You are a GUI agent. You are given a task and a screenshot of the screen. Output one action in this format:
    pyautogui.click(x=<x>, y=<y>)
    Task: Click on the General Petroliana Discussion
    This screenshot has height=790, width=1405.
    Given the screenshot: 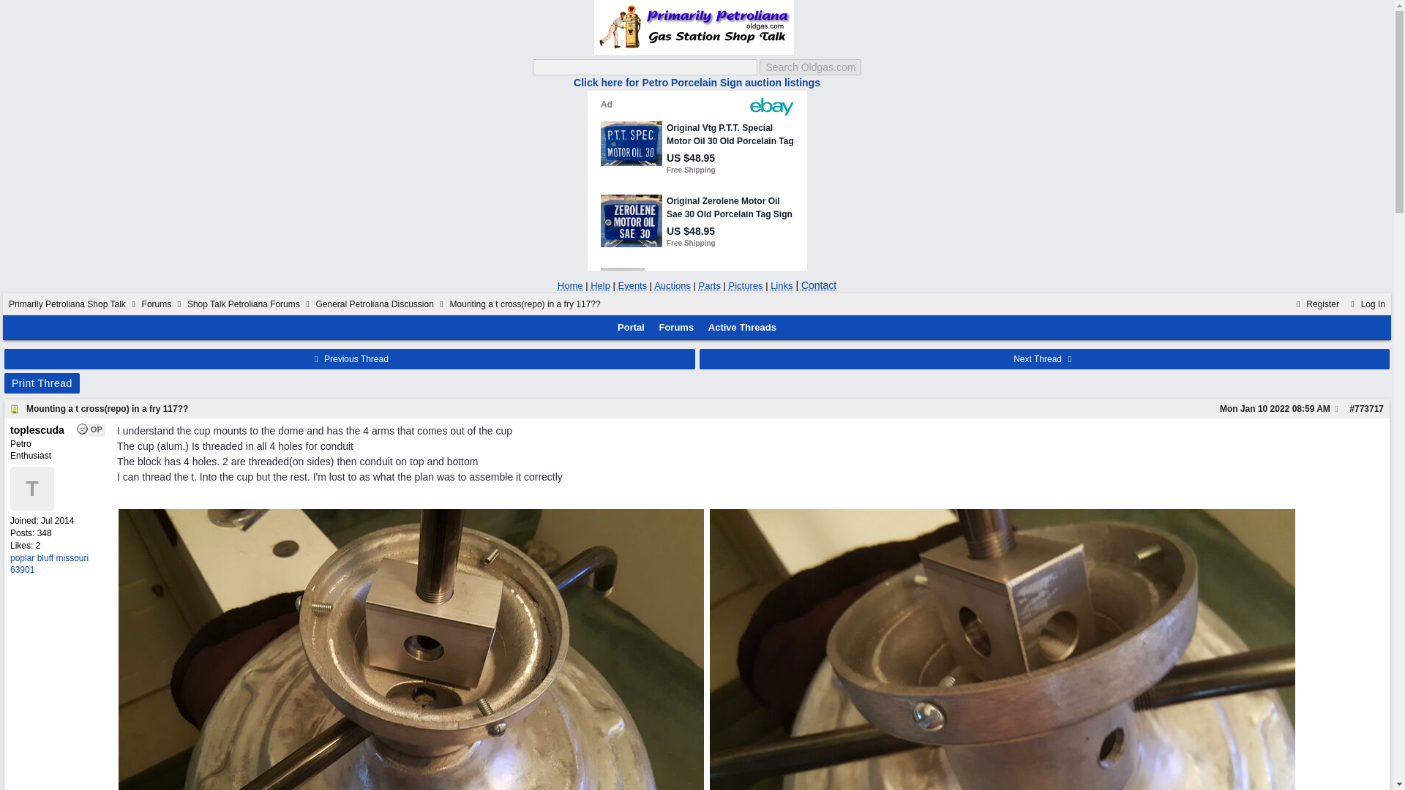 What is the action you would take?
    pyautogui.click(x=373, y=304)
    